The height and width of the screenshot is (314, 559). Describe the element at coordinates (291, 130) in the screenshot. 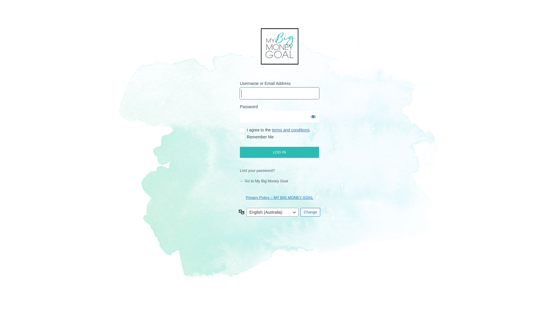

I see `terms and conditions` at that location.